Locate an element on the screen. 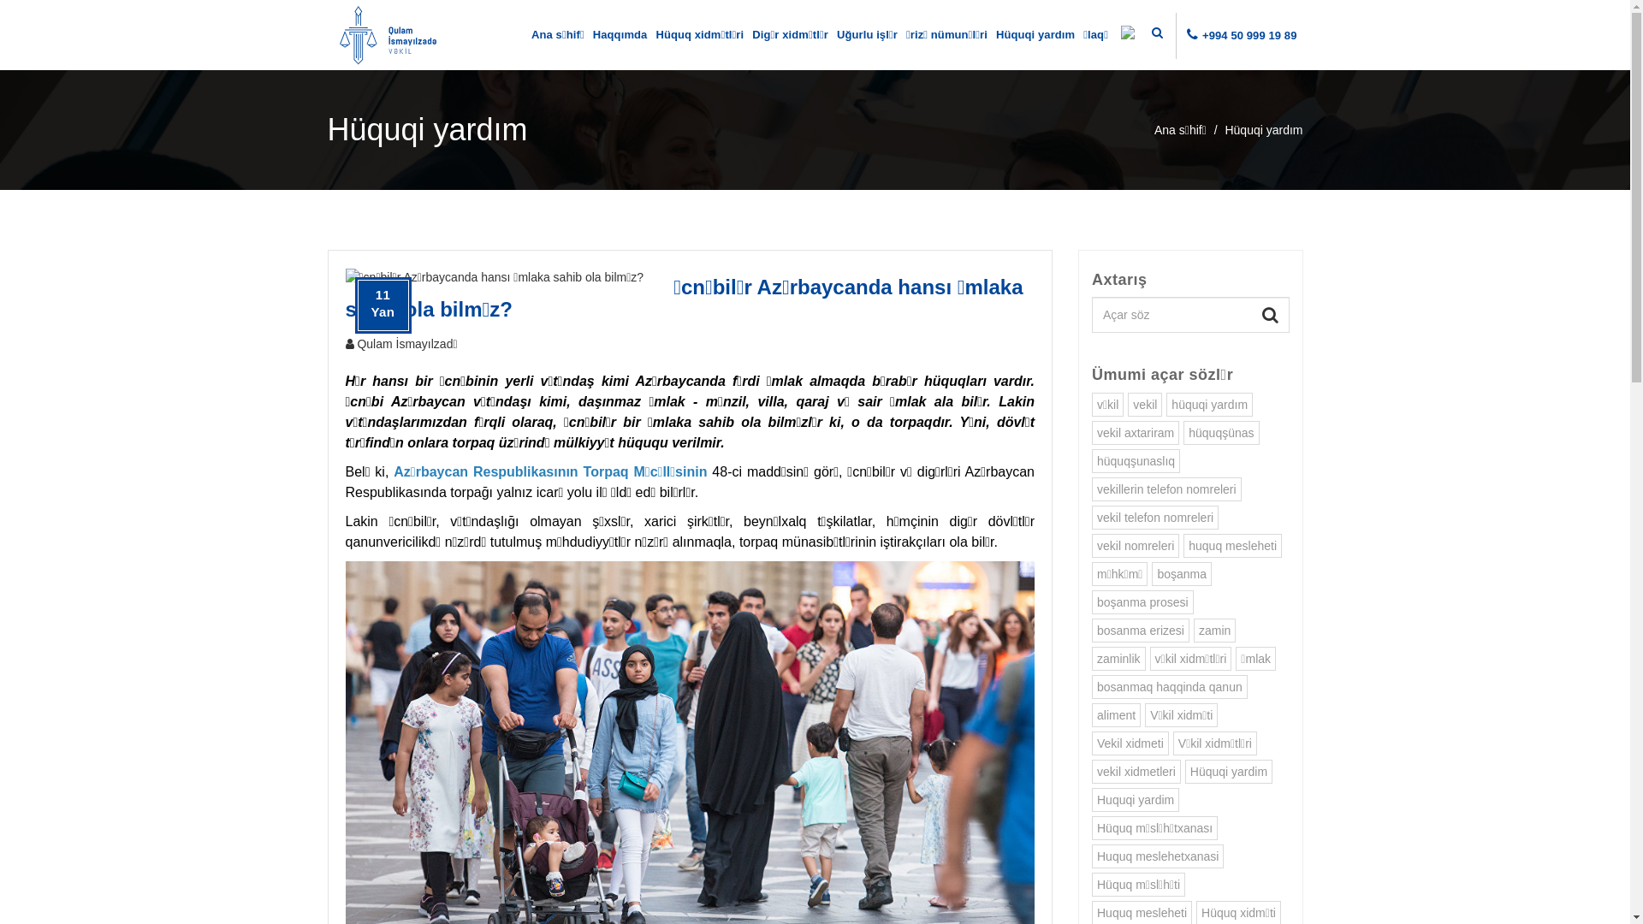 Image resolution: width=1643 pixels, height=924 pixels. zamin is located at coordinates (1215, 631).